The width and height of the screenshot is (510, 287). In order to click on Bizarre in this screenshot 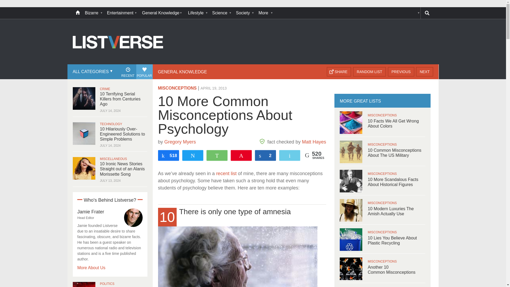, I will do `click(93, 13)`.